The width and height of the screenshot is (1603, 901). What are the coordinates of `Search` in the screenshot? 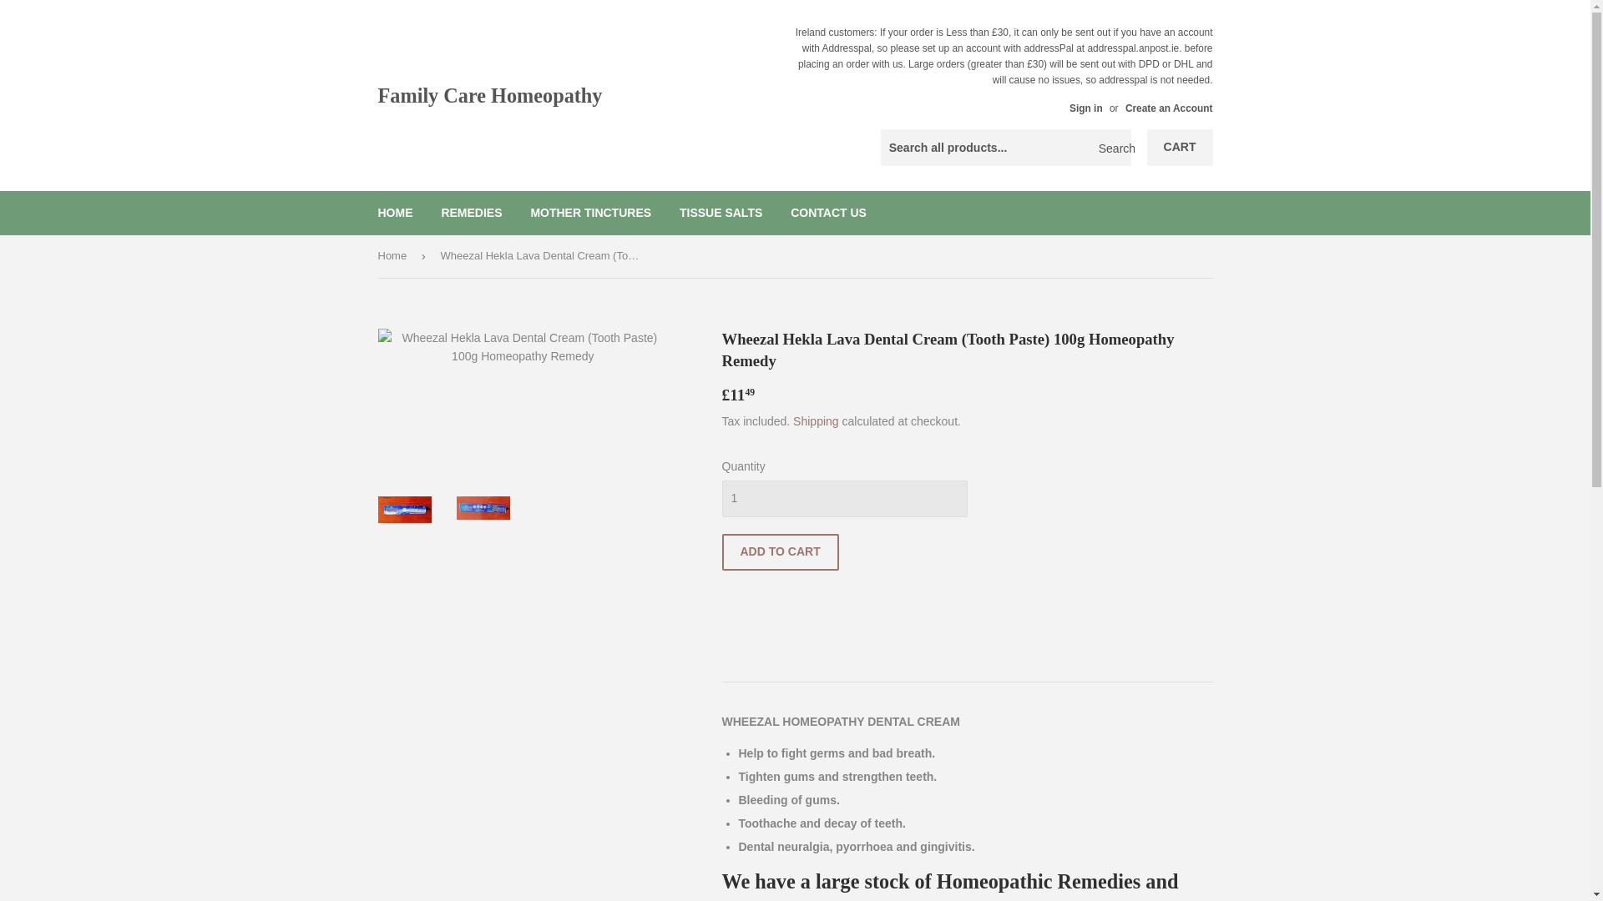 It's located at (1112, 148).